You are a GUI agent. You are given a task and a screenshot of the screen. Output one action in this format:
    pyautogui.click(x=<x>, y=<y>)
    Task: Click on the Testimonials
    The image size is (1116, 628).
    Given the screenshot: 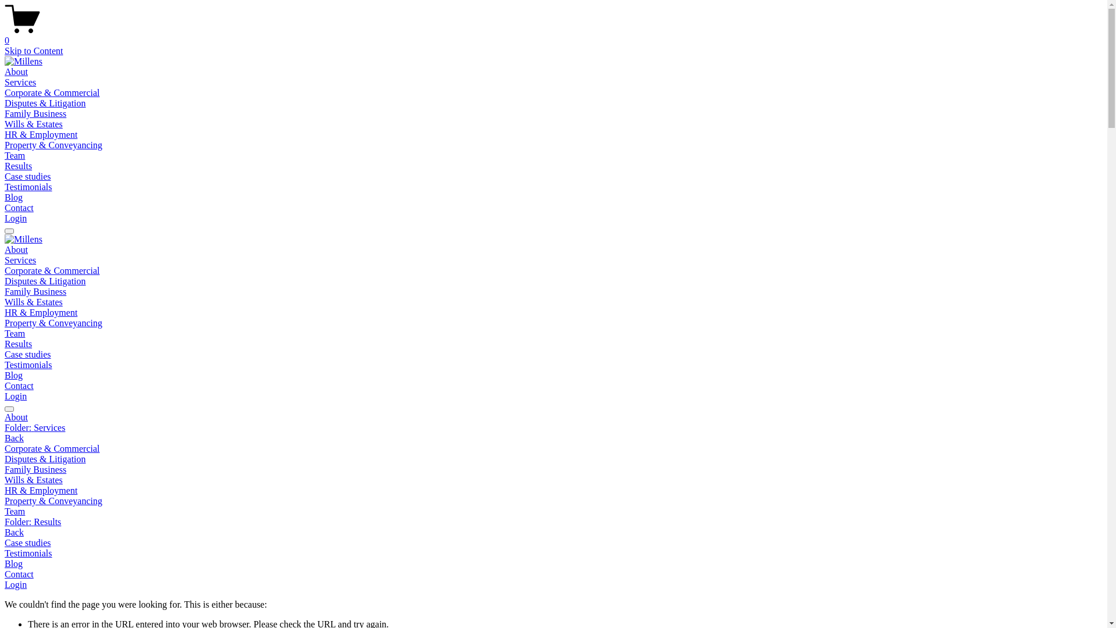 What is the action you would take?
    pyautogui.click(x=28, y=365)
    